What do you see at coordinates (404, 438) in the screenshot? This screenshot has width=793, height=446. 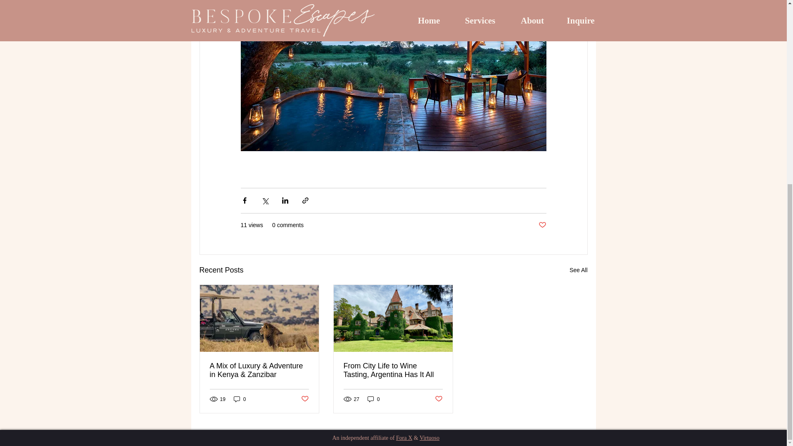 I see `Fora X` at bounding box center [404, 438].